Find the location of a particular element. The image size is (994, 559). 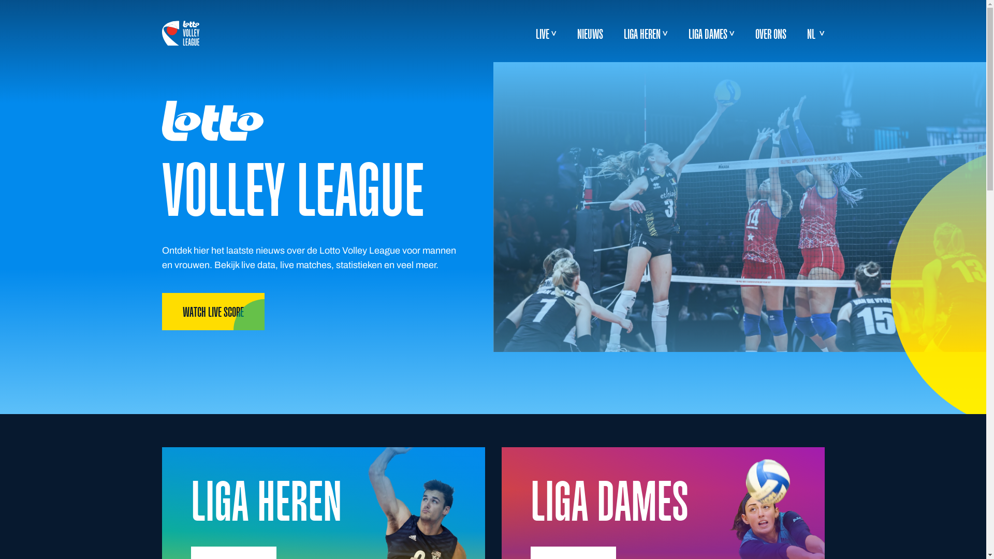

OVER ONS is located at coordinates (770, 33).